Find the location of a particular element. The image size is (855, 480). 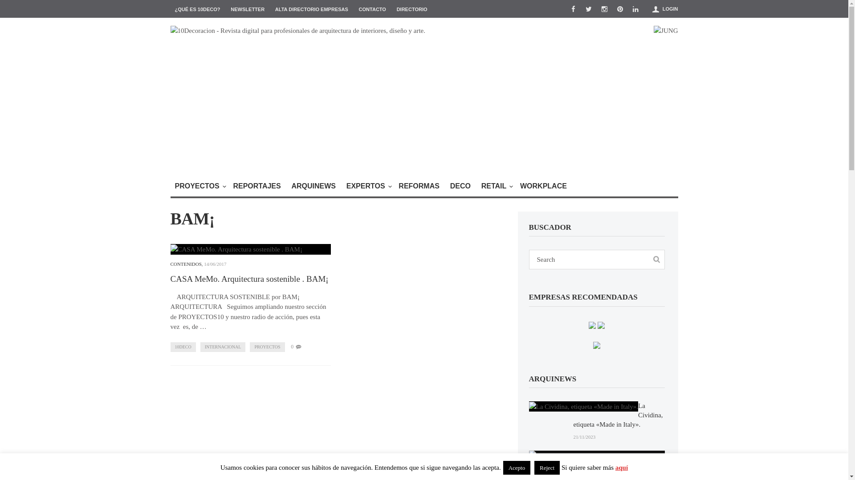

ALTA DIRECTORIO EMPRESAS is located at coordinates (312, 9).